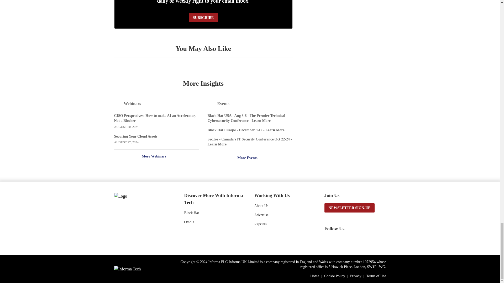 The width and height of the screenshot is (504, 283). Describe the element at coordinates (127, 269) in the screenshot. I see `Informa Tech` at that location.